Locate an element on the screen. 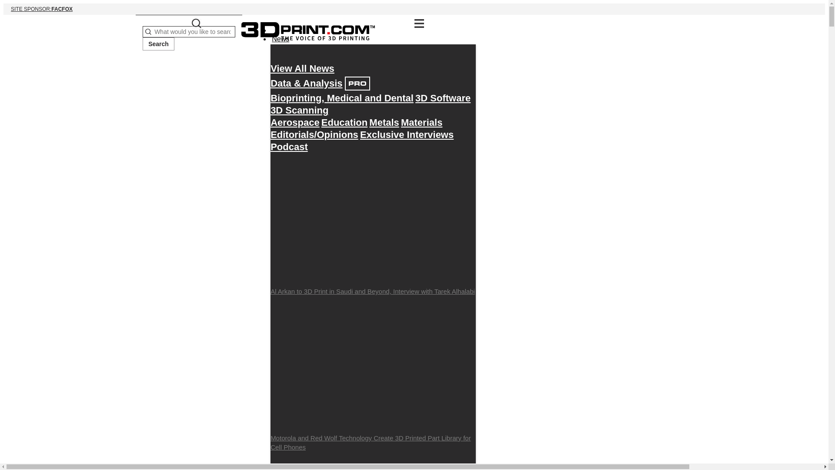 The image size is (835, 470). Search is located at coordinates (158, 44).